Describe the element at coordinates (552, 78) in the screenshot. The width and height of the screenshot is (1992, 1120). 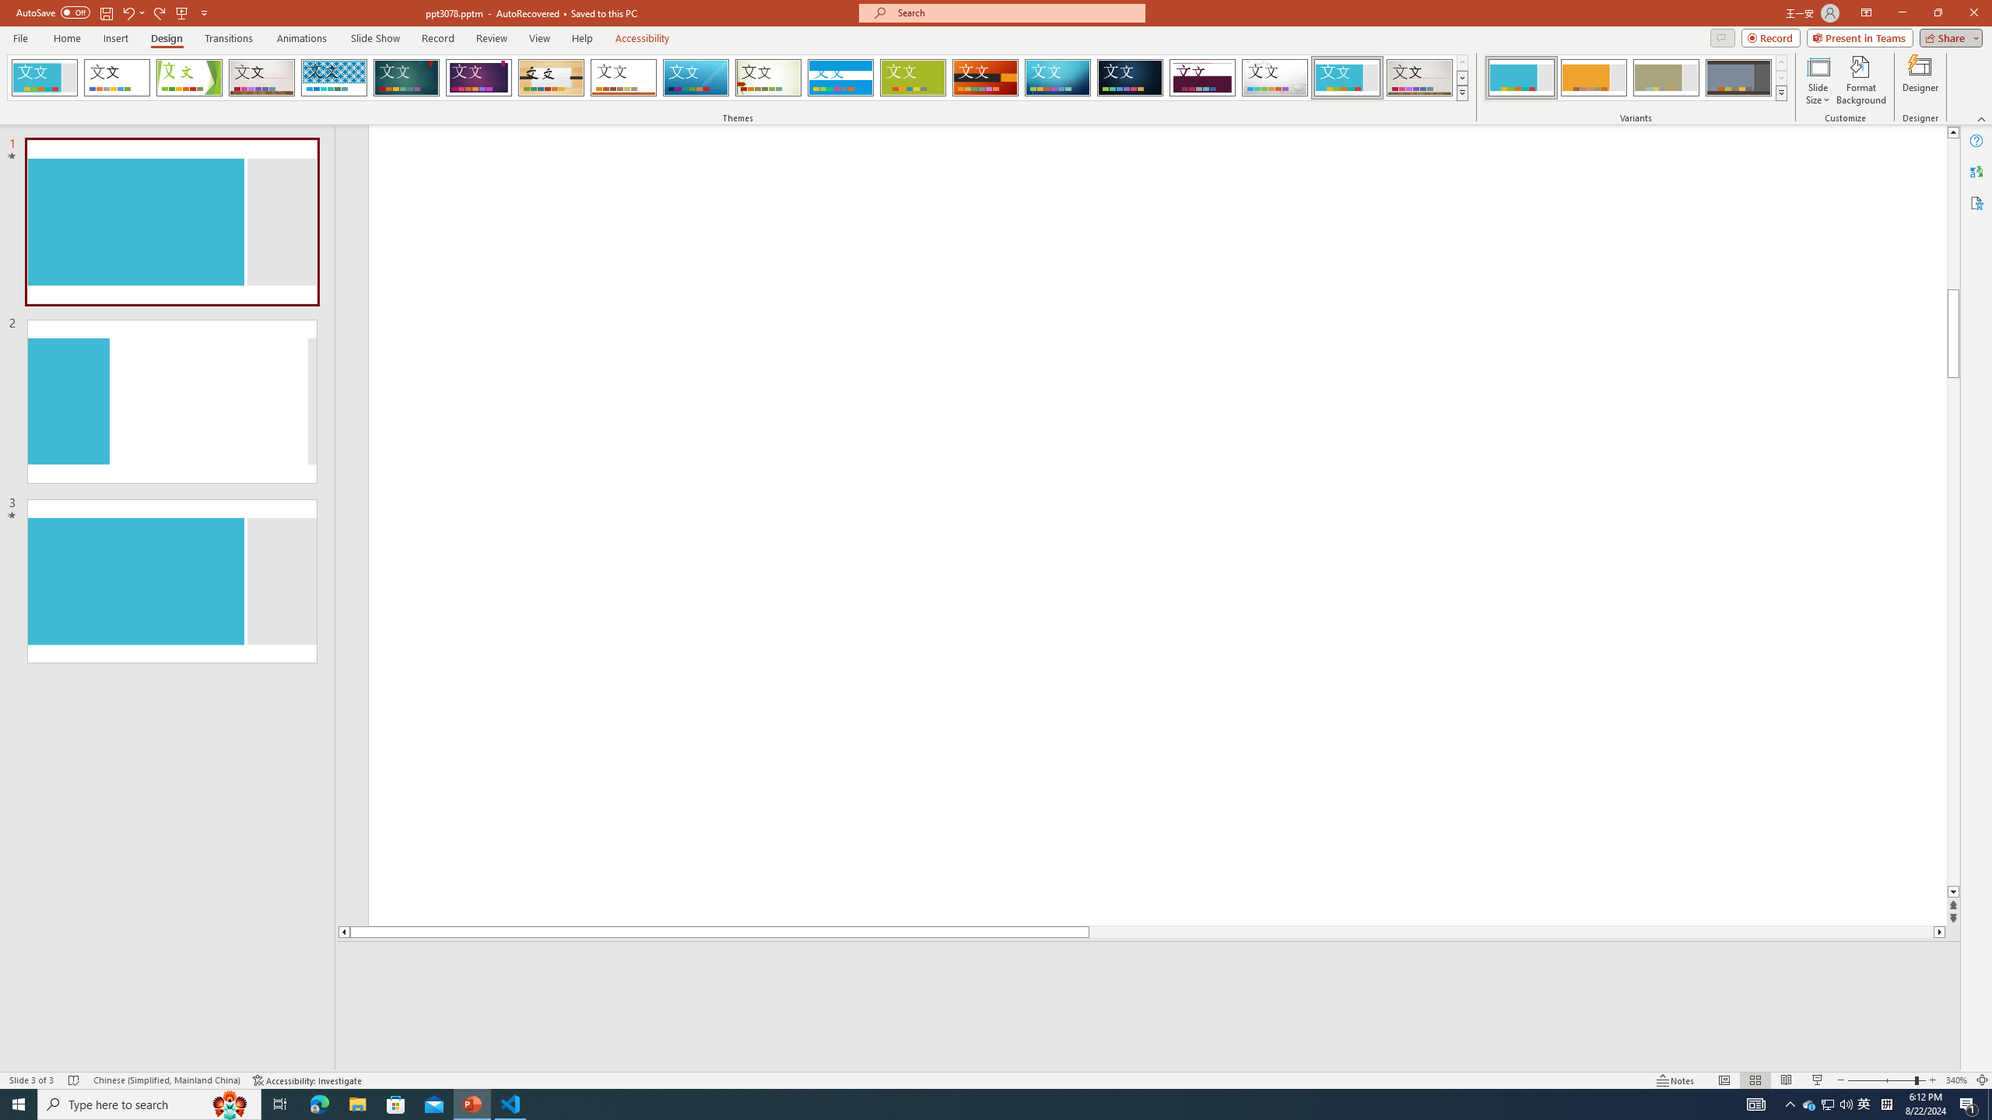
I see `Organic` at that location.